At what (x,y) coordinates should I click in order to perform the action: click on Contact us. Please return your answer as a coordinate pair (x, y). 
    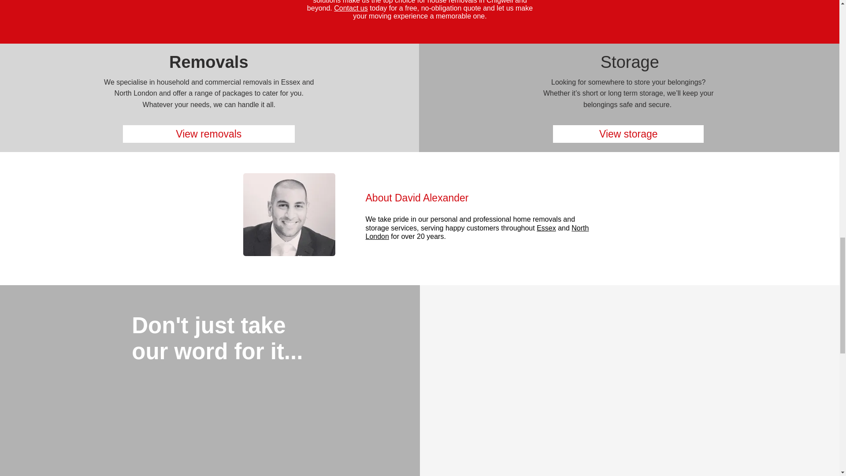
    Looking at the image, I should click on (351, 8).